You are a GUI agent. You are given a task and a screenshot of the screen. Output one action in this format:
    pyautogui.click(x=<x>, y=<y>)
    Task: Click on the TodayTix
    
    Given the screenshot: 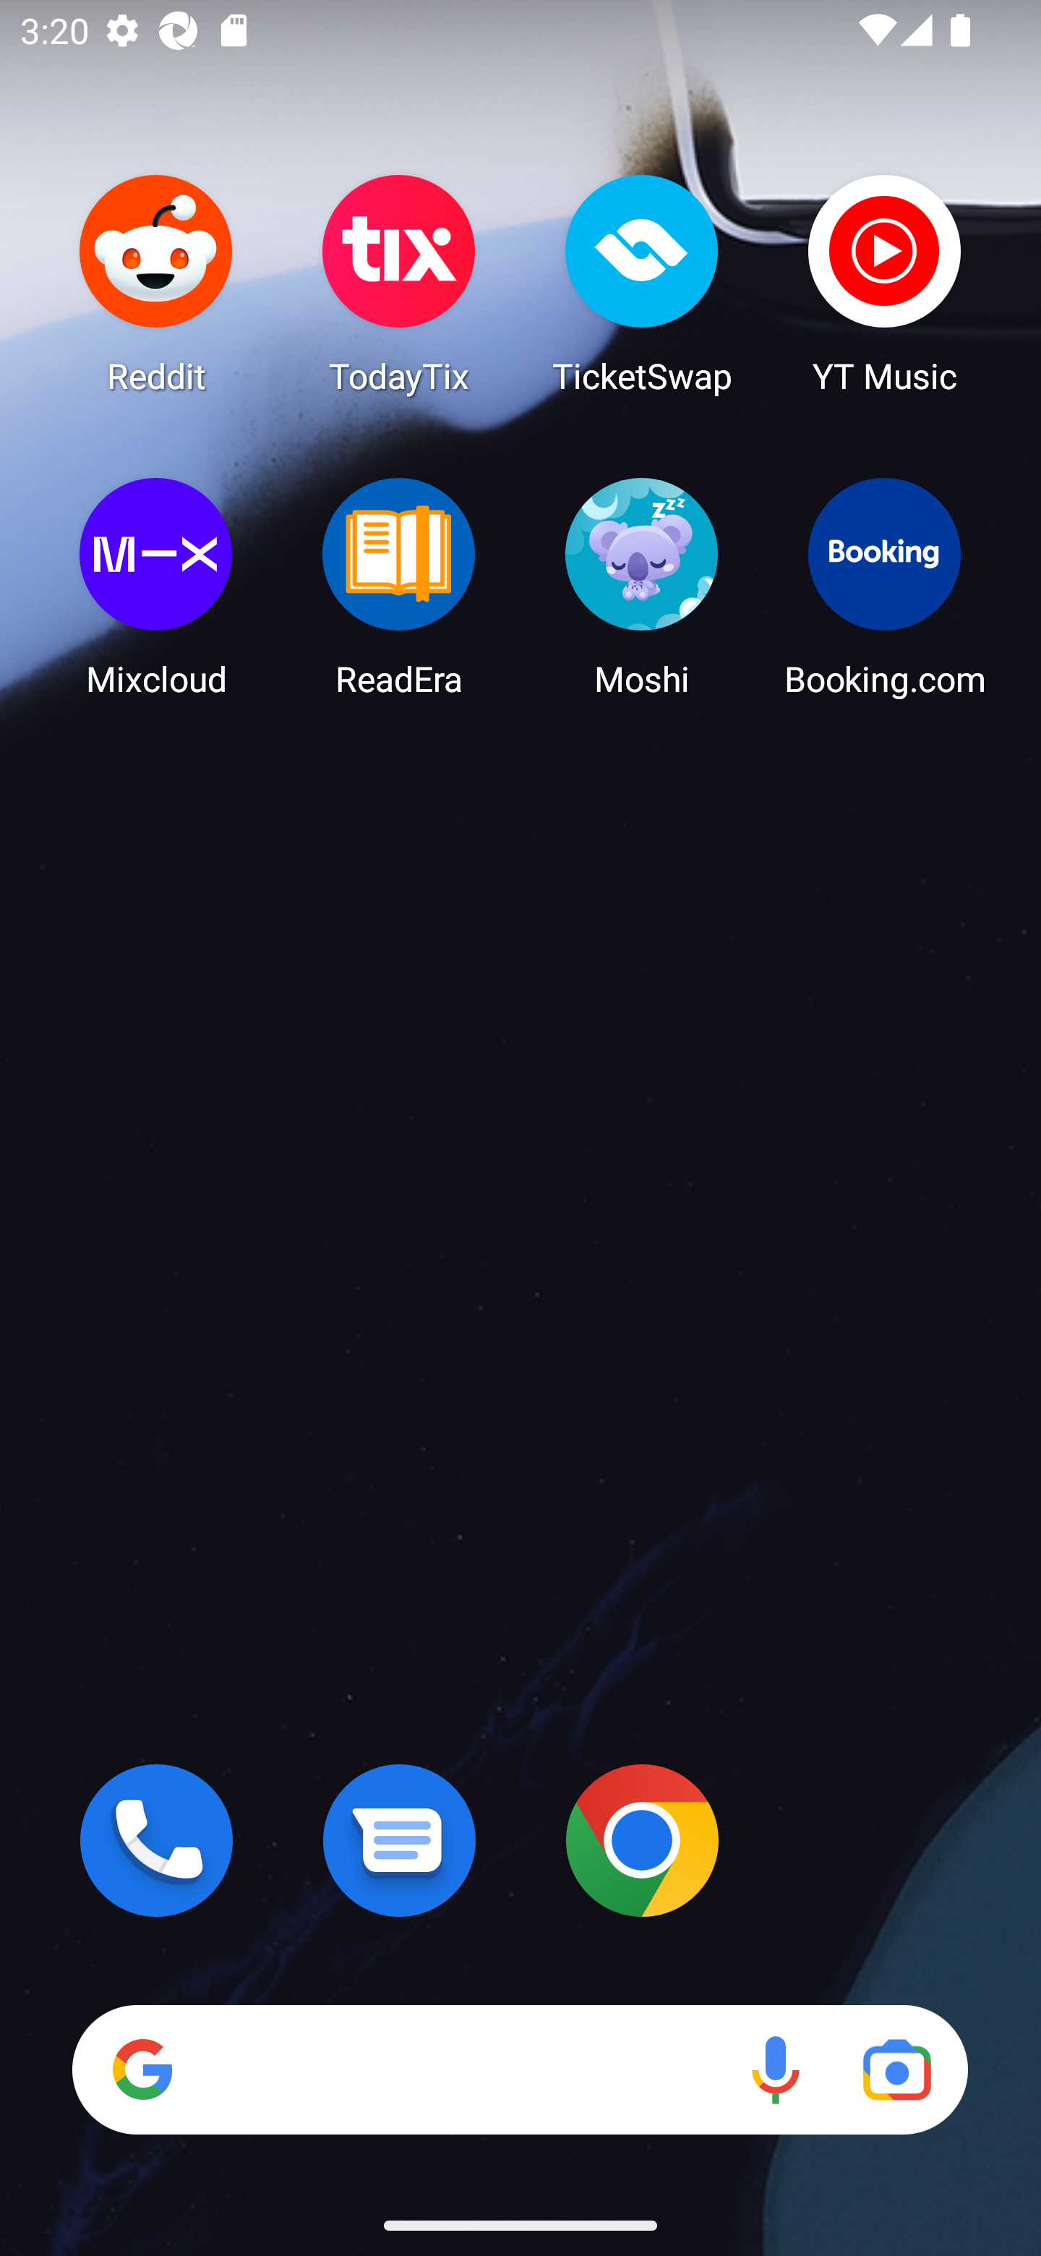 What is the action you would take?
    pyautogui.click(x=399, y=283)
    